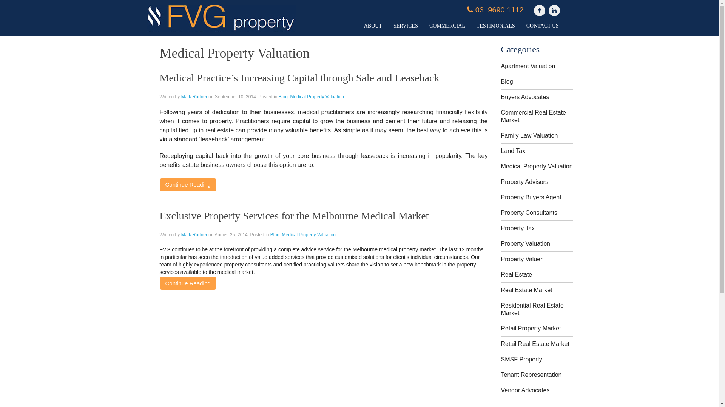  Describe the element at coordinates (532, 309) in the screenshot. I see `Residential Real Estate Market` at that location.